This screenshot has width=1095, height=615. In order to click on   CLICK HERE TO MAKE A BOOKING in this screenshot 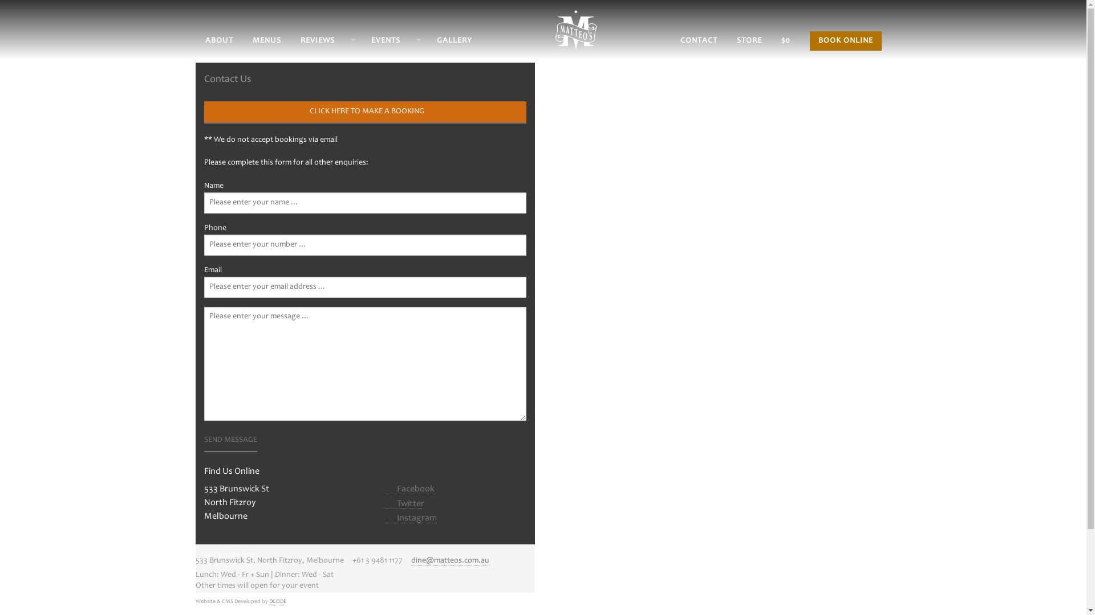, I will do `click(365, 113)`.